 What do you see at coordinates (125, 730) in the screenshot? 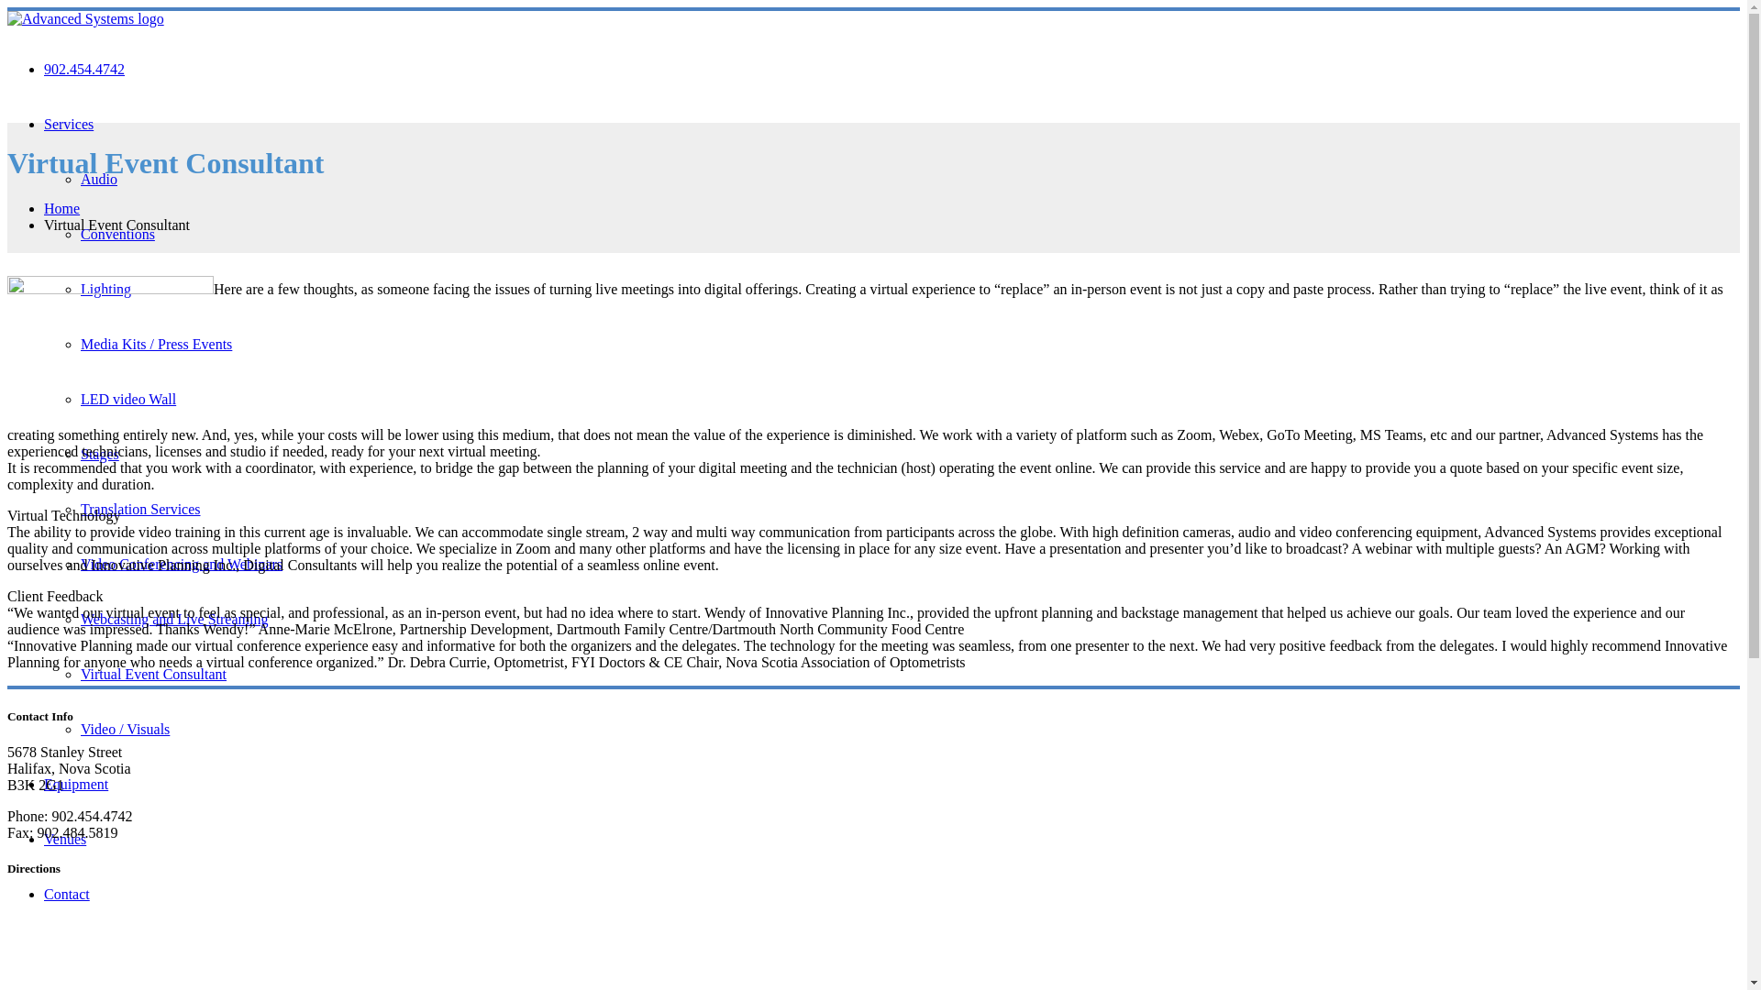
I see `Video / Visuals` at bounding box center [125, 730].